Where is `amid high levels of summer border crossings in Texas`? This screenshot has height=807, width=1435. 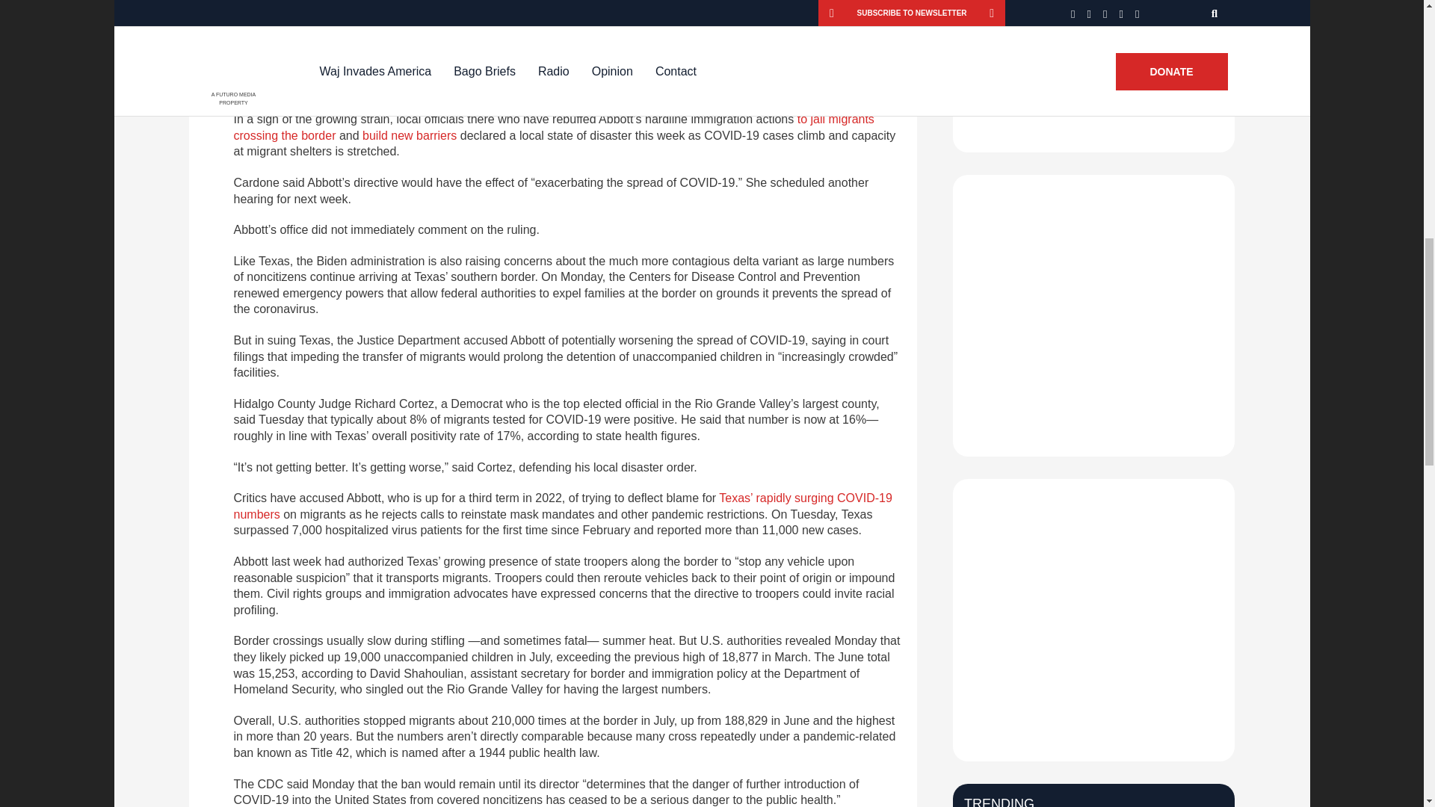 amid high levels of summer border crossings in Texas is located at coordinates (558, 63).